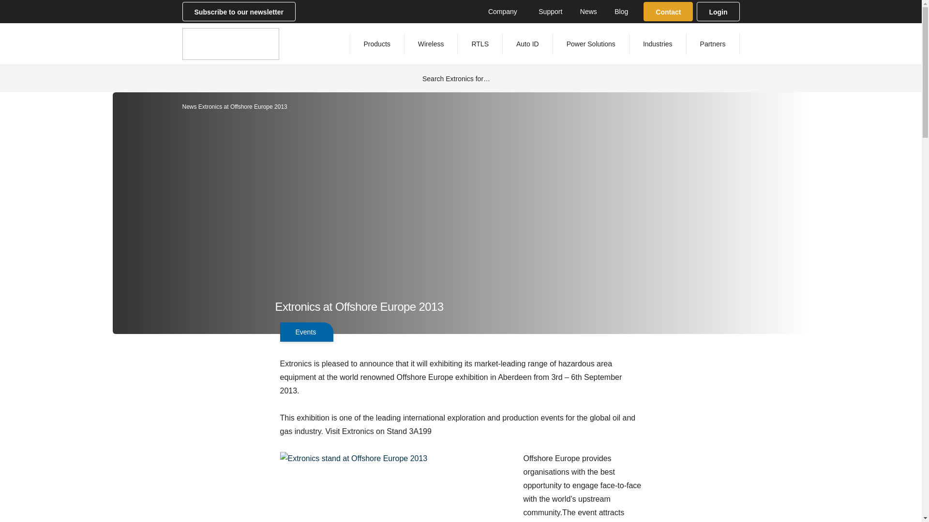  Describe the element at coordinates (590, 44) in the screenshot. I see `Power Solutions` at that location.